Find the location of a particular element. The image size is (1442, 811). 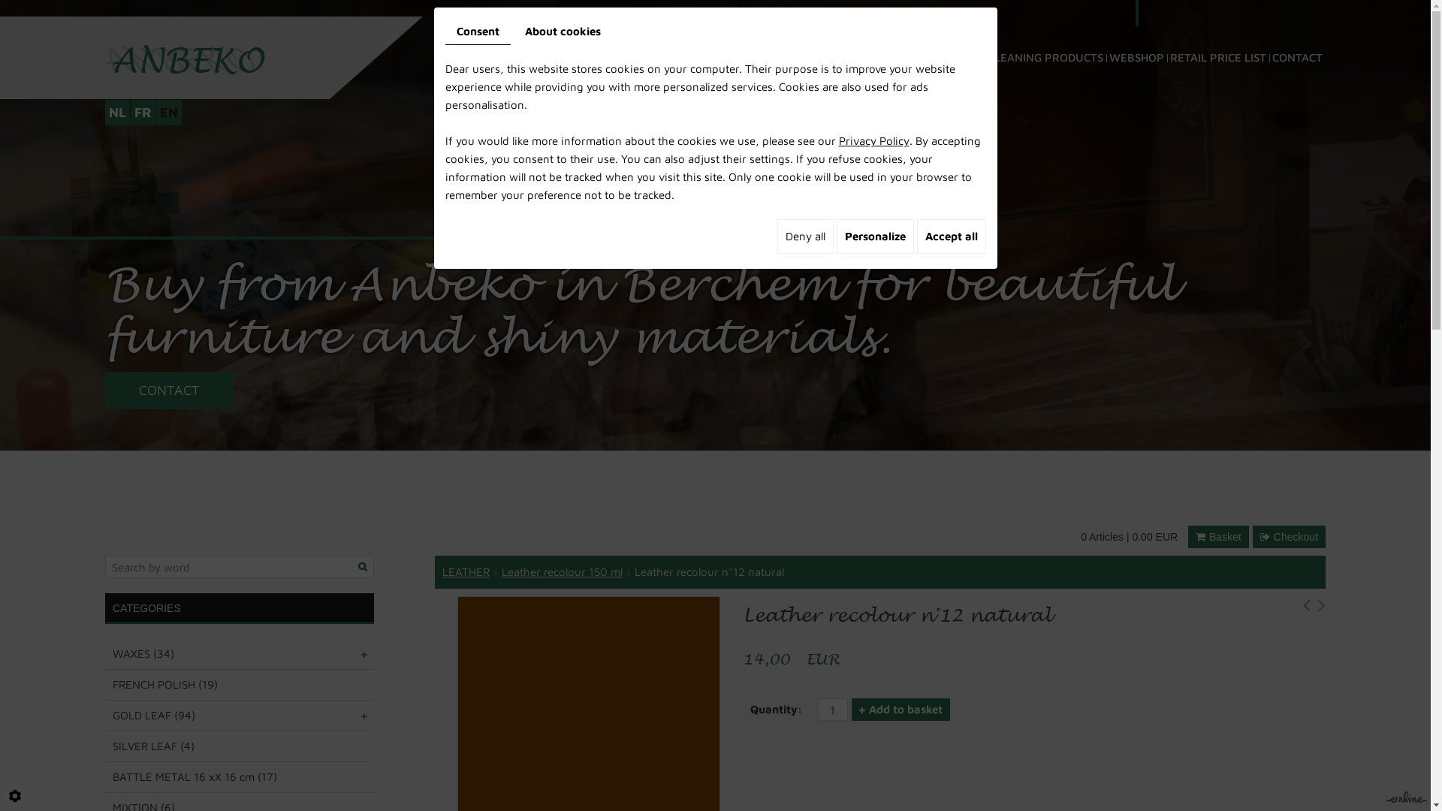

WAXES (34) is located at coordinates (240, 654).